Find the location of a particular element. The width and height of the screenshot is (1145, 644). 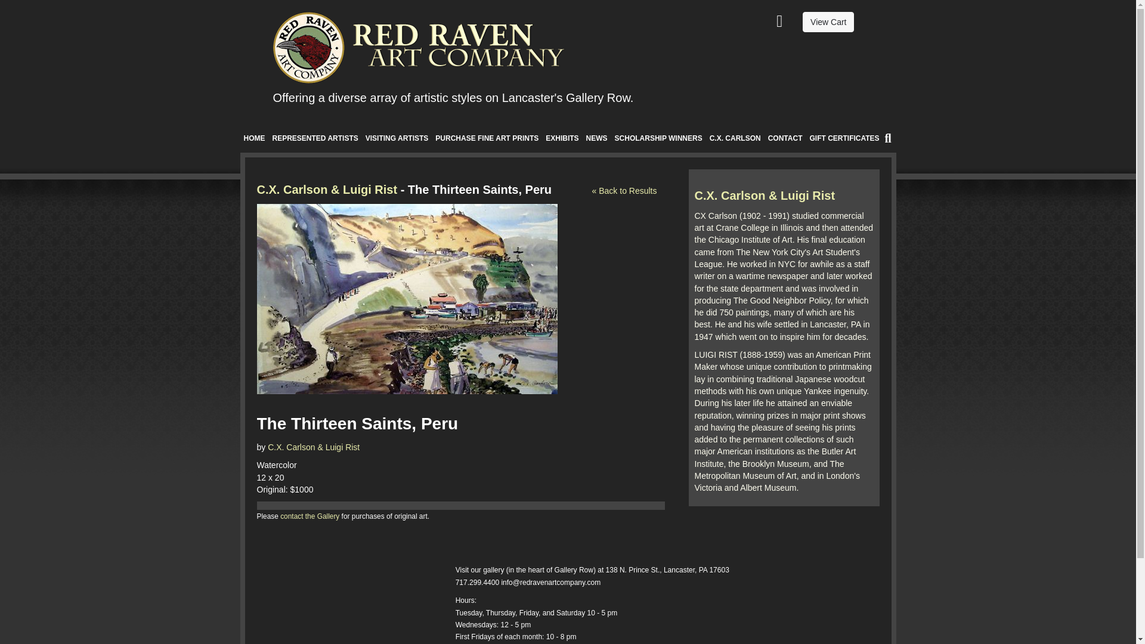

contact the Gallery is located at coordinates (310, 516).